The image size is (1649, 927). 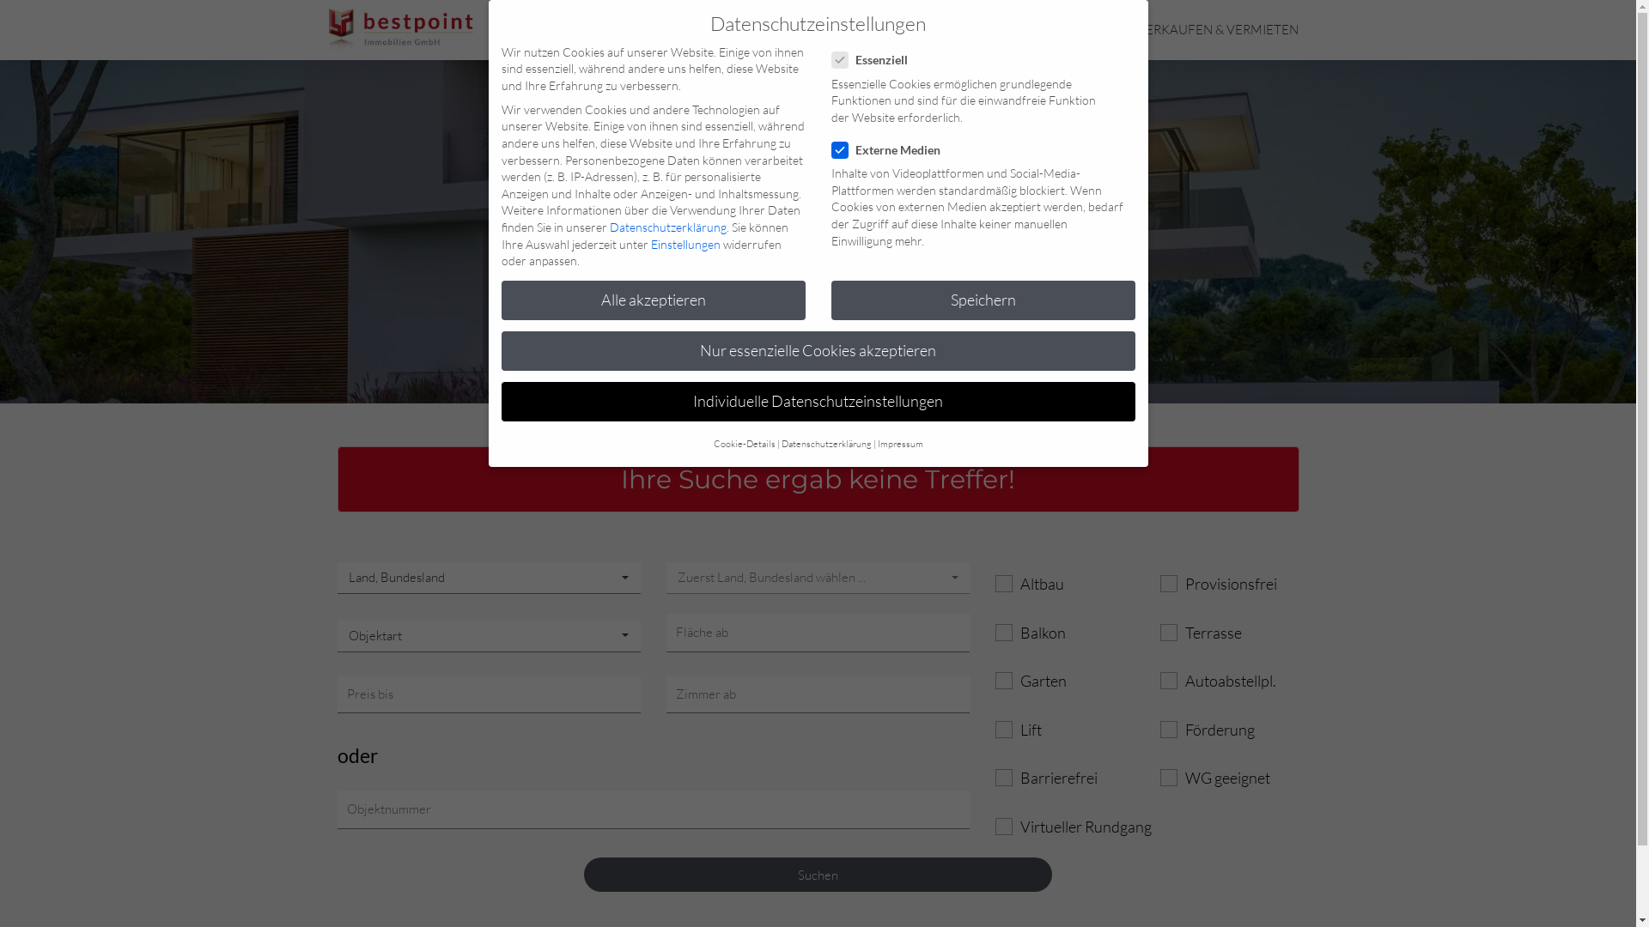 What do you see at coordinates (900, 445) in the screenshot?
I see `Impressum` at bounding box center [900, 445].